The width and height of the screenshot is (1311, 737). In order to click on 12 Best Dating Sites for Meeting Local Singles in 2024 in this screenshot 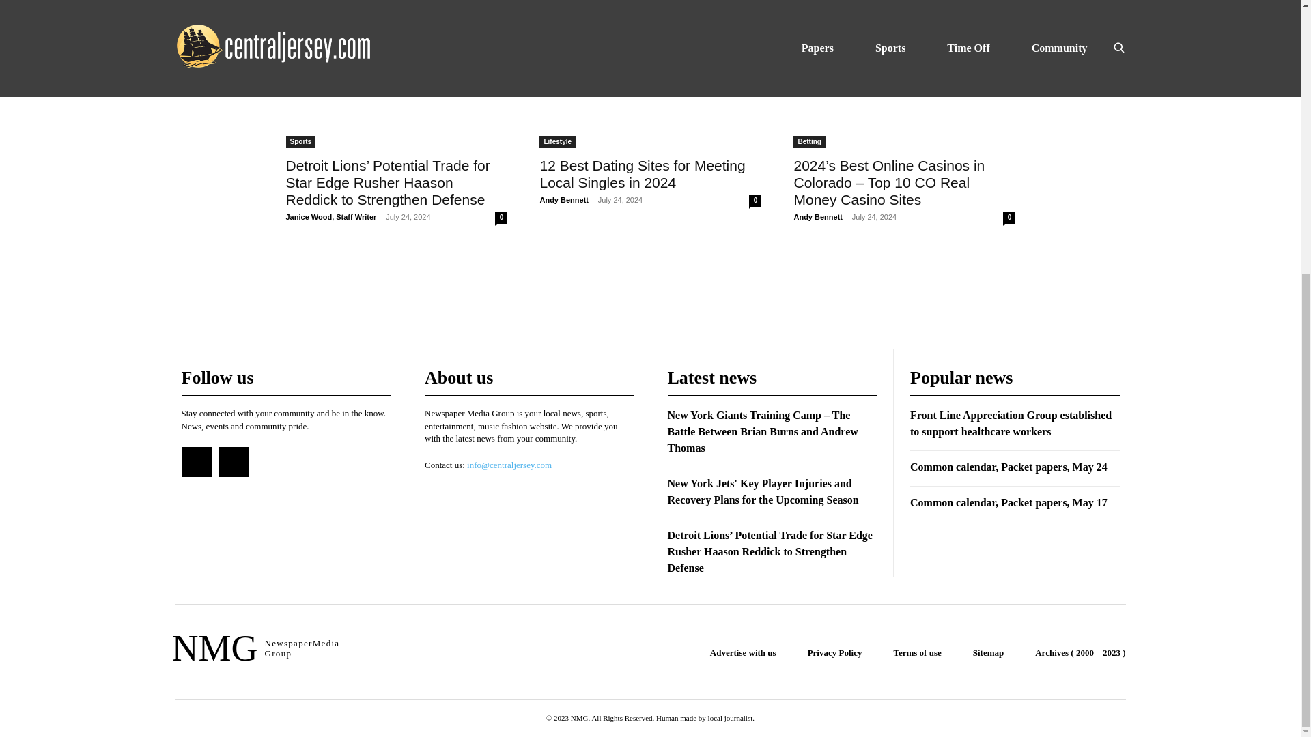, I will do `click(649, 134)`.